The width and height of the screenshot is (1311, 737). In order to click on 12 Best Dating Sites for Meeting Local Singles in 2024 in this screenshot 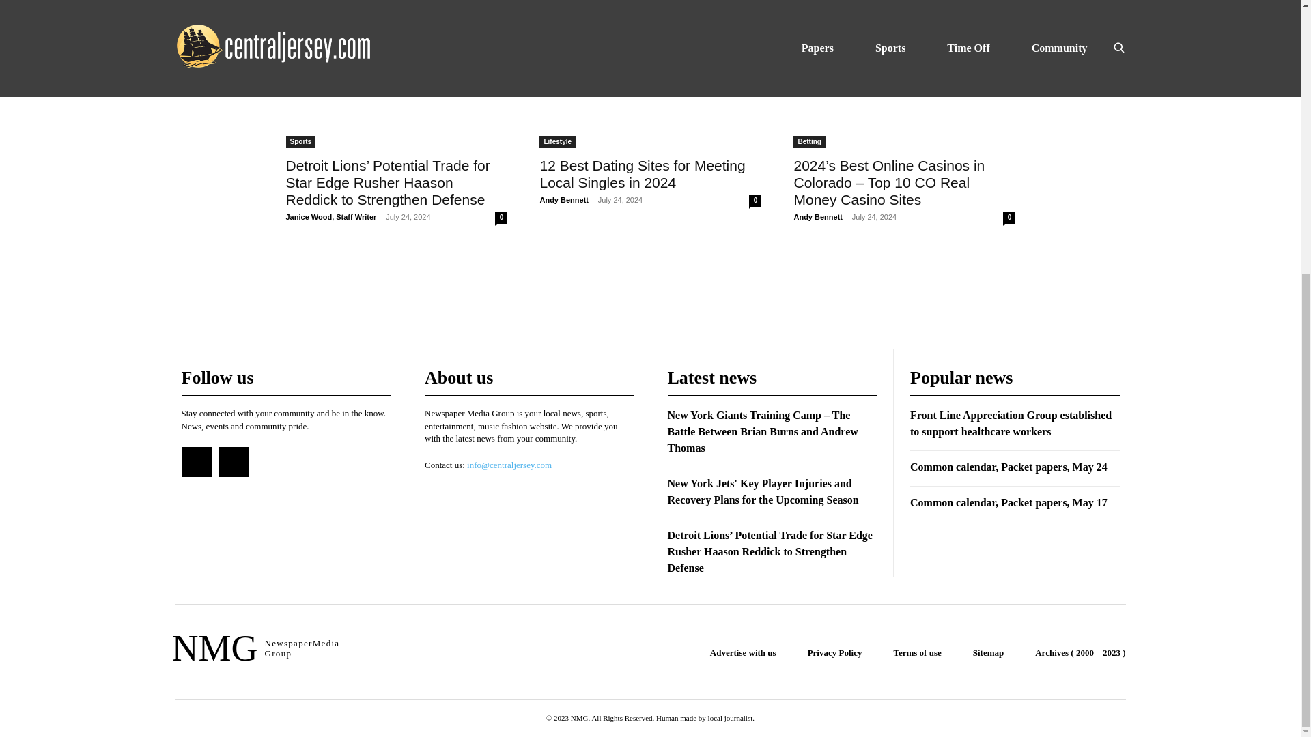, I will do `click(649, 134)`.